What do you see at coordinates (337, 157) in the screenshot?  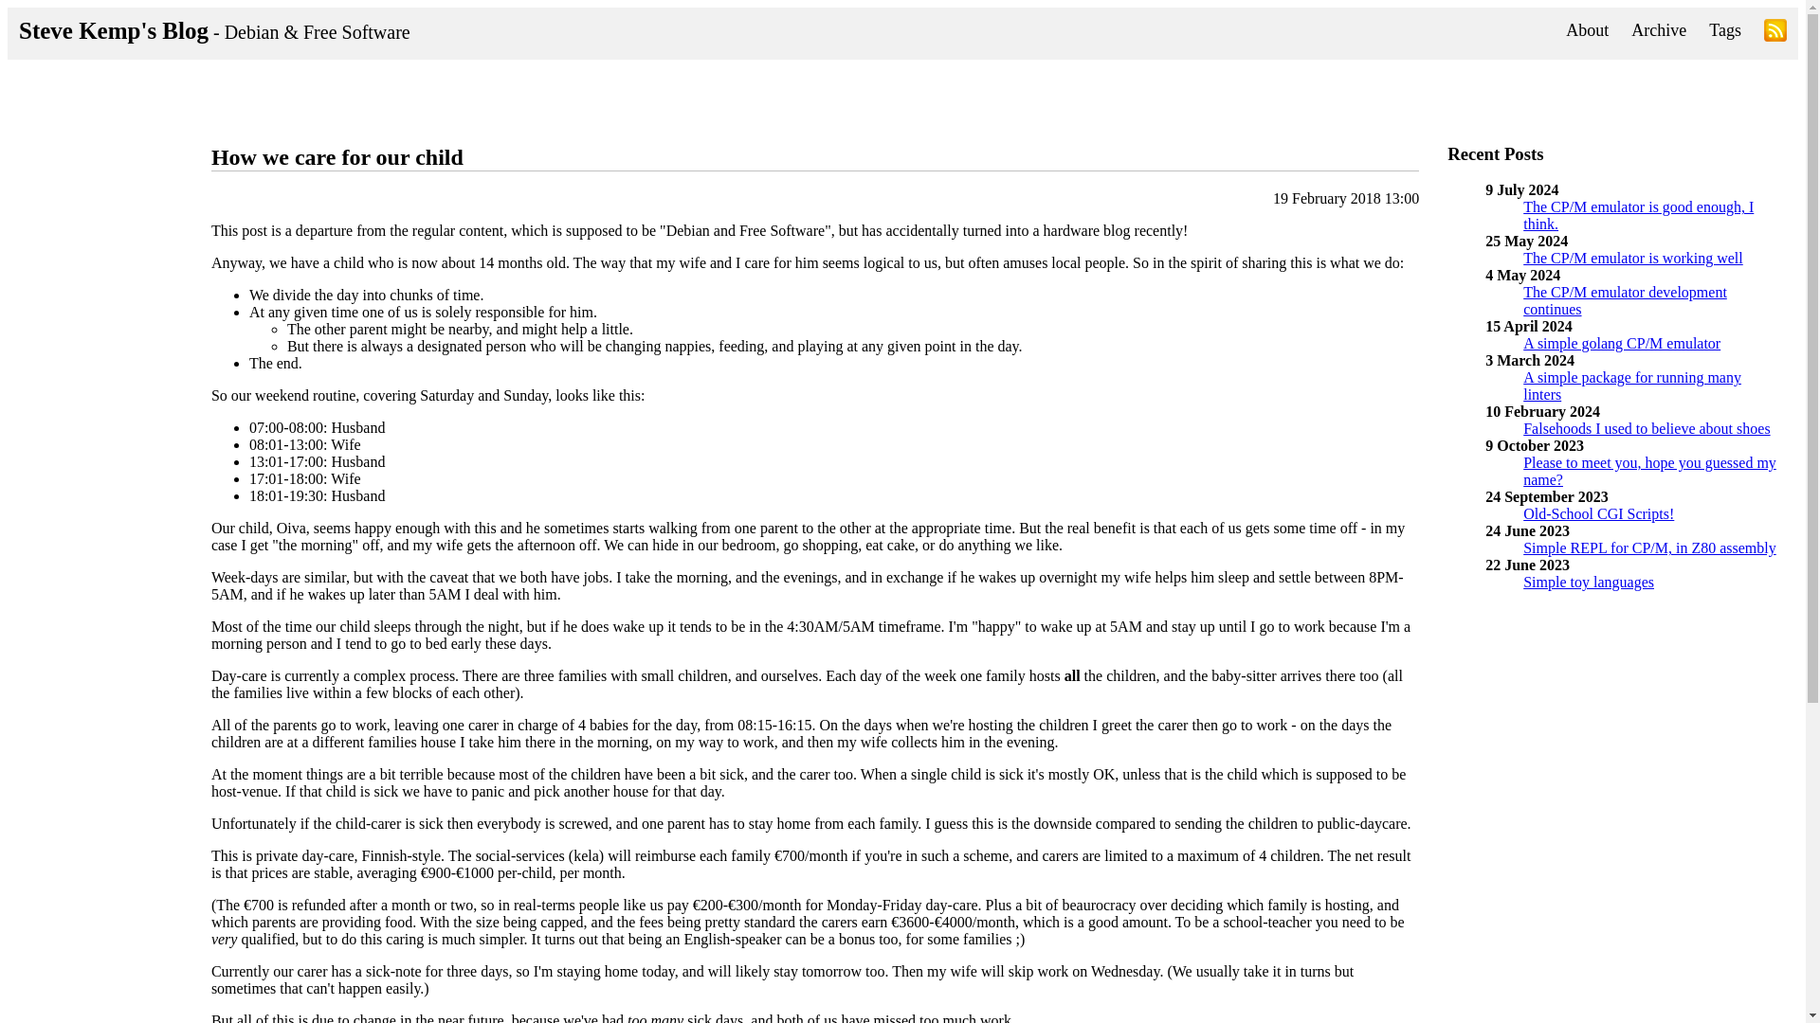 I see `How we care for our child` at bounding box center [337, 157].